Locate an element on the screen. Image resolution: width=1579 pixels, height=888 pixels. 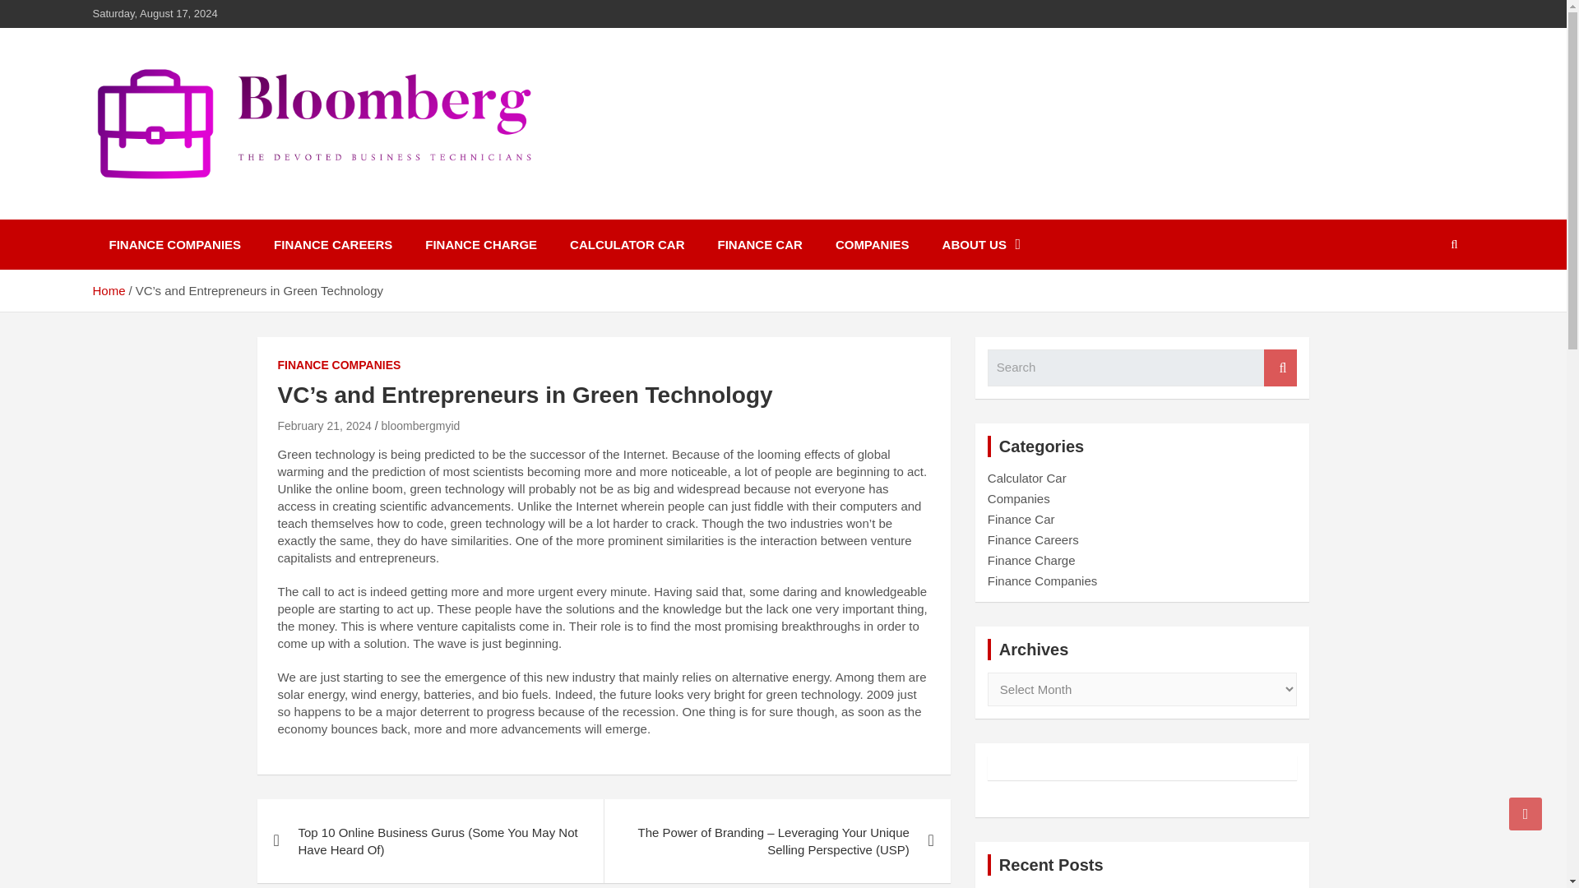
Finance Car is located at coordinates (1021, 520).